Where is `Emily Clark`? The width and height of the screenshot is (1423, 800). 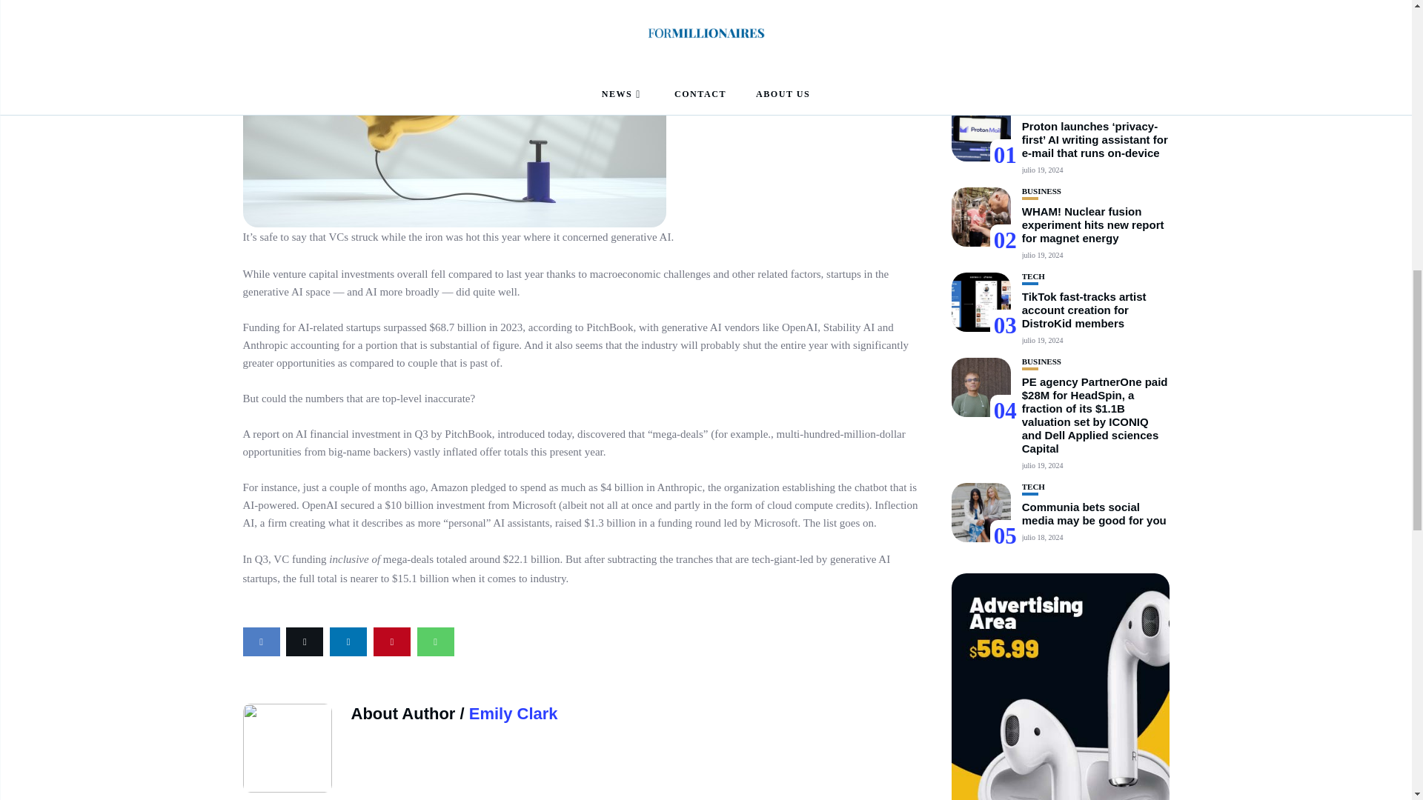
Emily Clark is located at coordinates (513, 714).